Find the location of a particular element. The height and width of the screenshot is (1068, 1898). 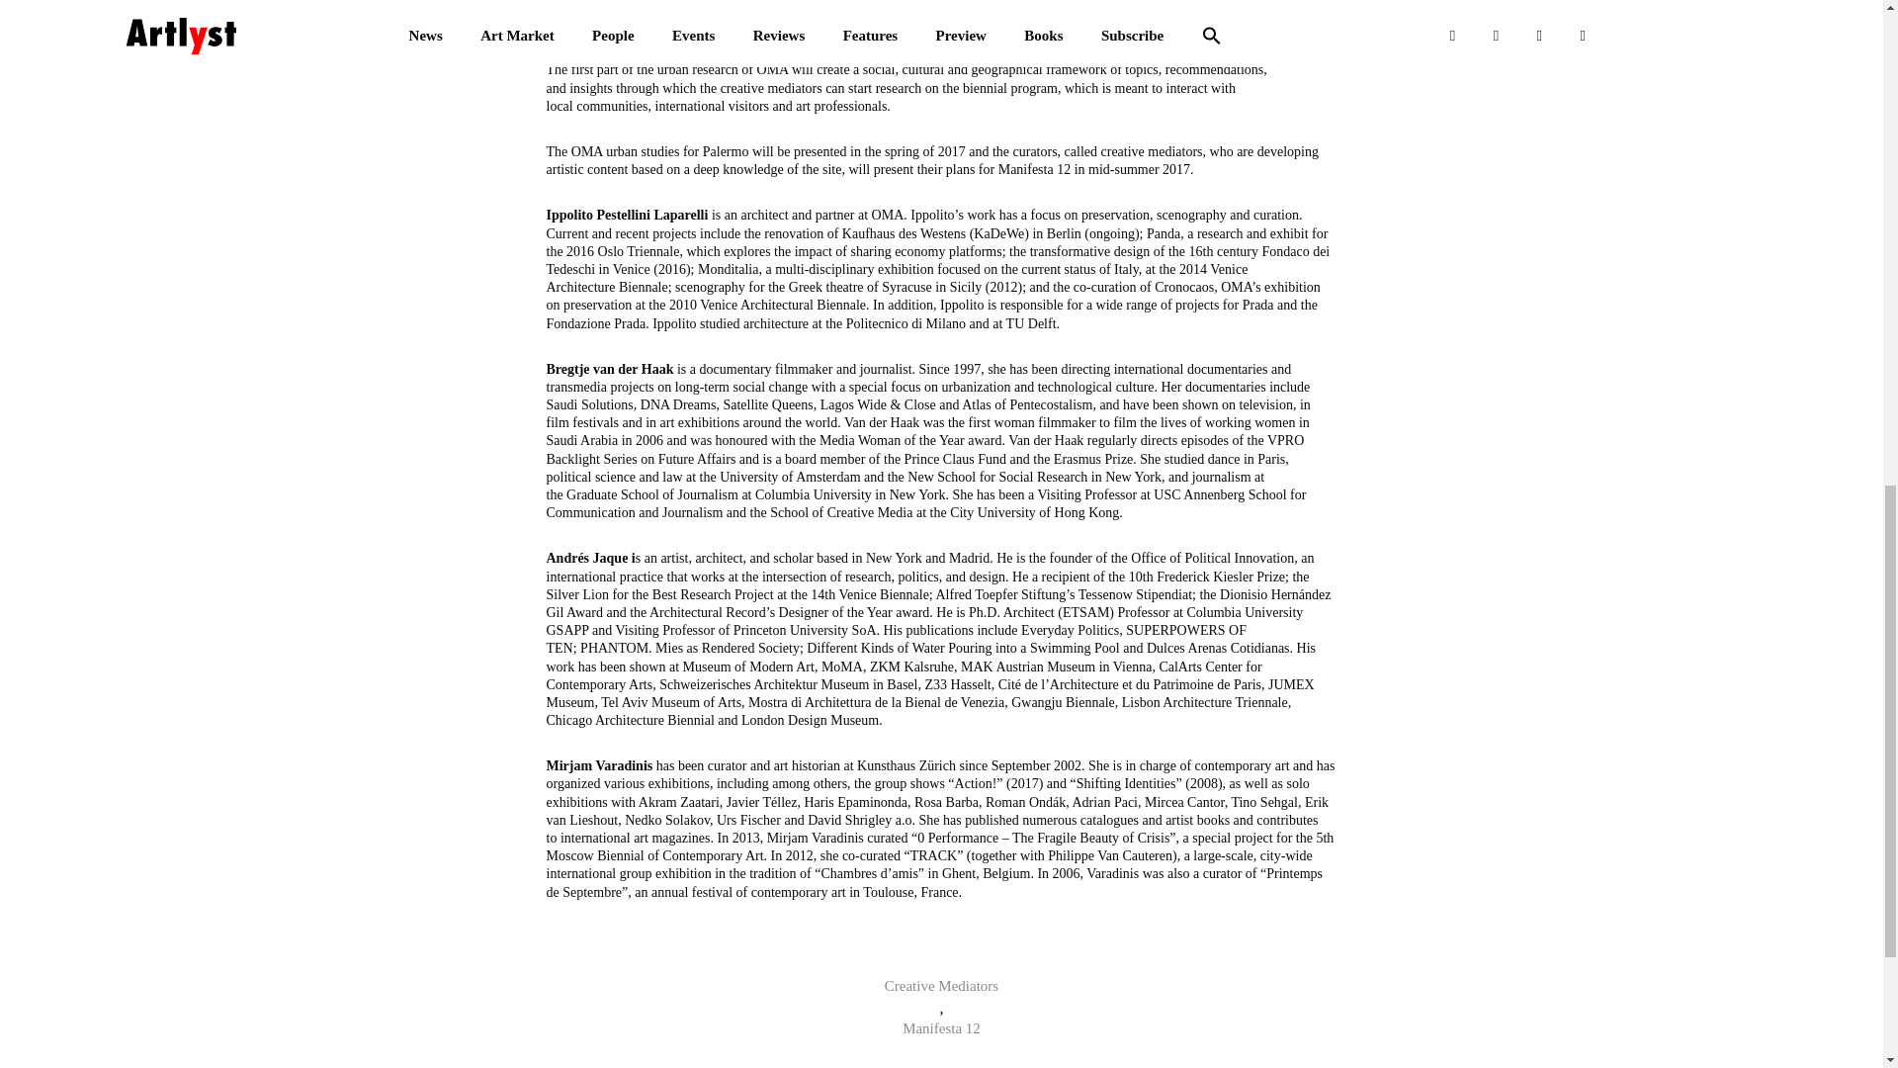

Advertise is located at coordinates (1728, 1066).